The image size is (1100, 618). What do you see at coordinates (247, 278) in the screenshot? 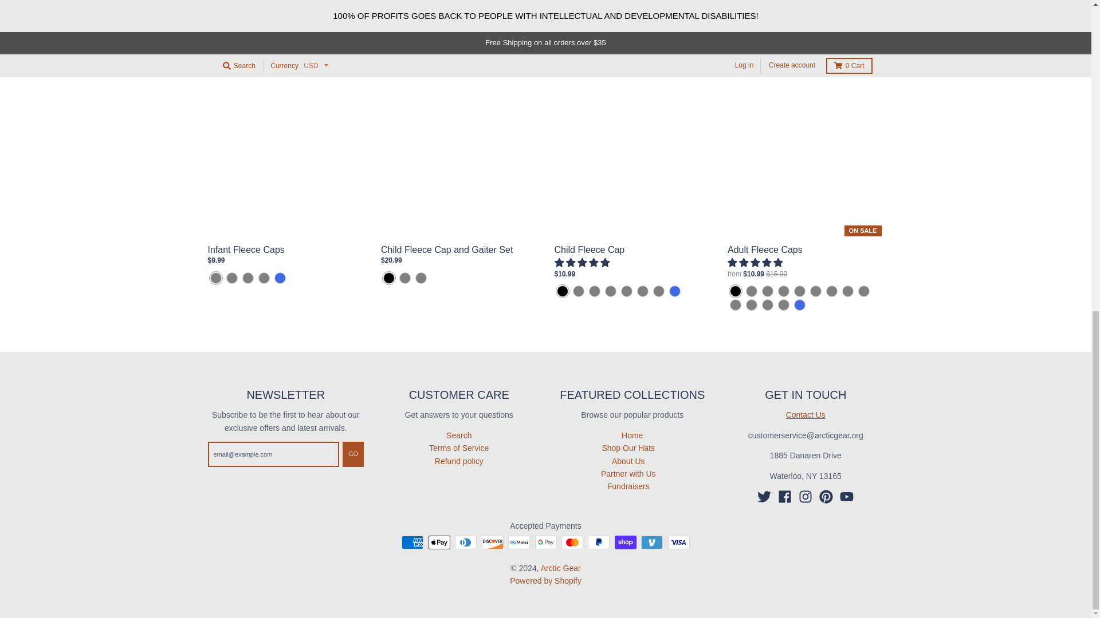
I see `Spooky Halloween-Limited Edition` at bounding box center [247, 278].